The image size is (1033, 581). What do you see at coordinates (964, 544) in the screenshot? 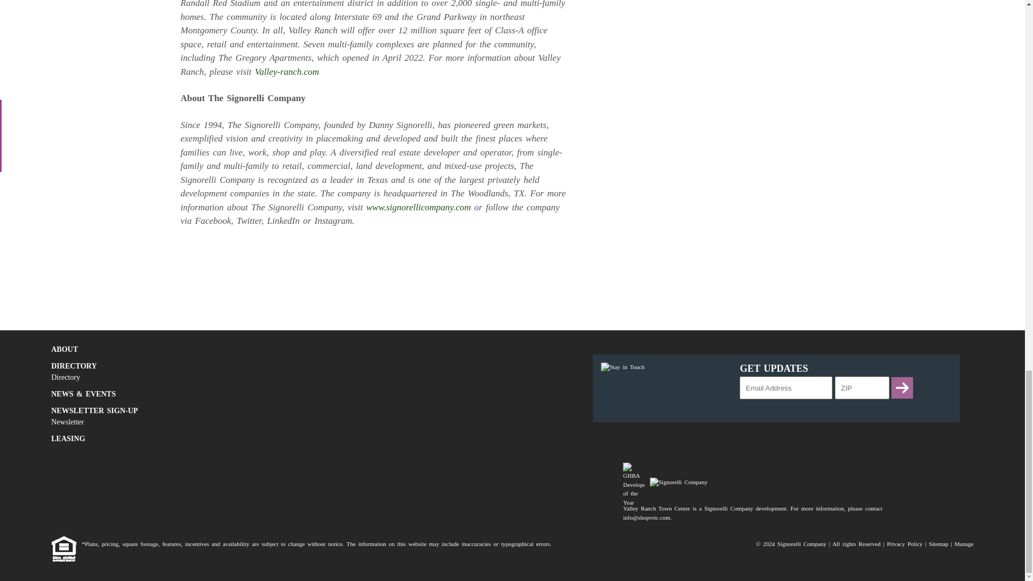
I see `Manage` at bounding box center [964, 544].